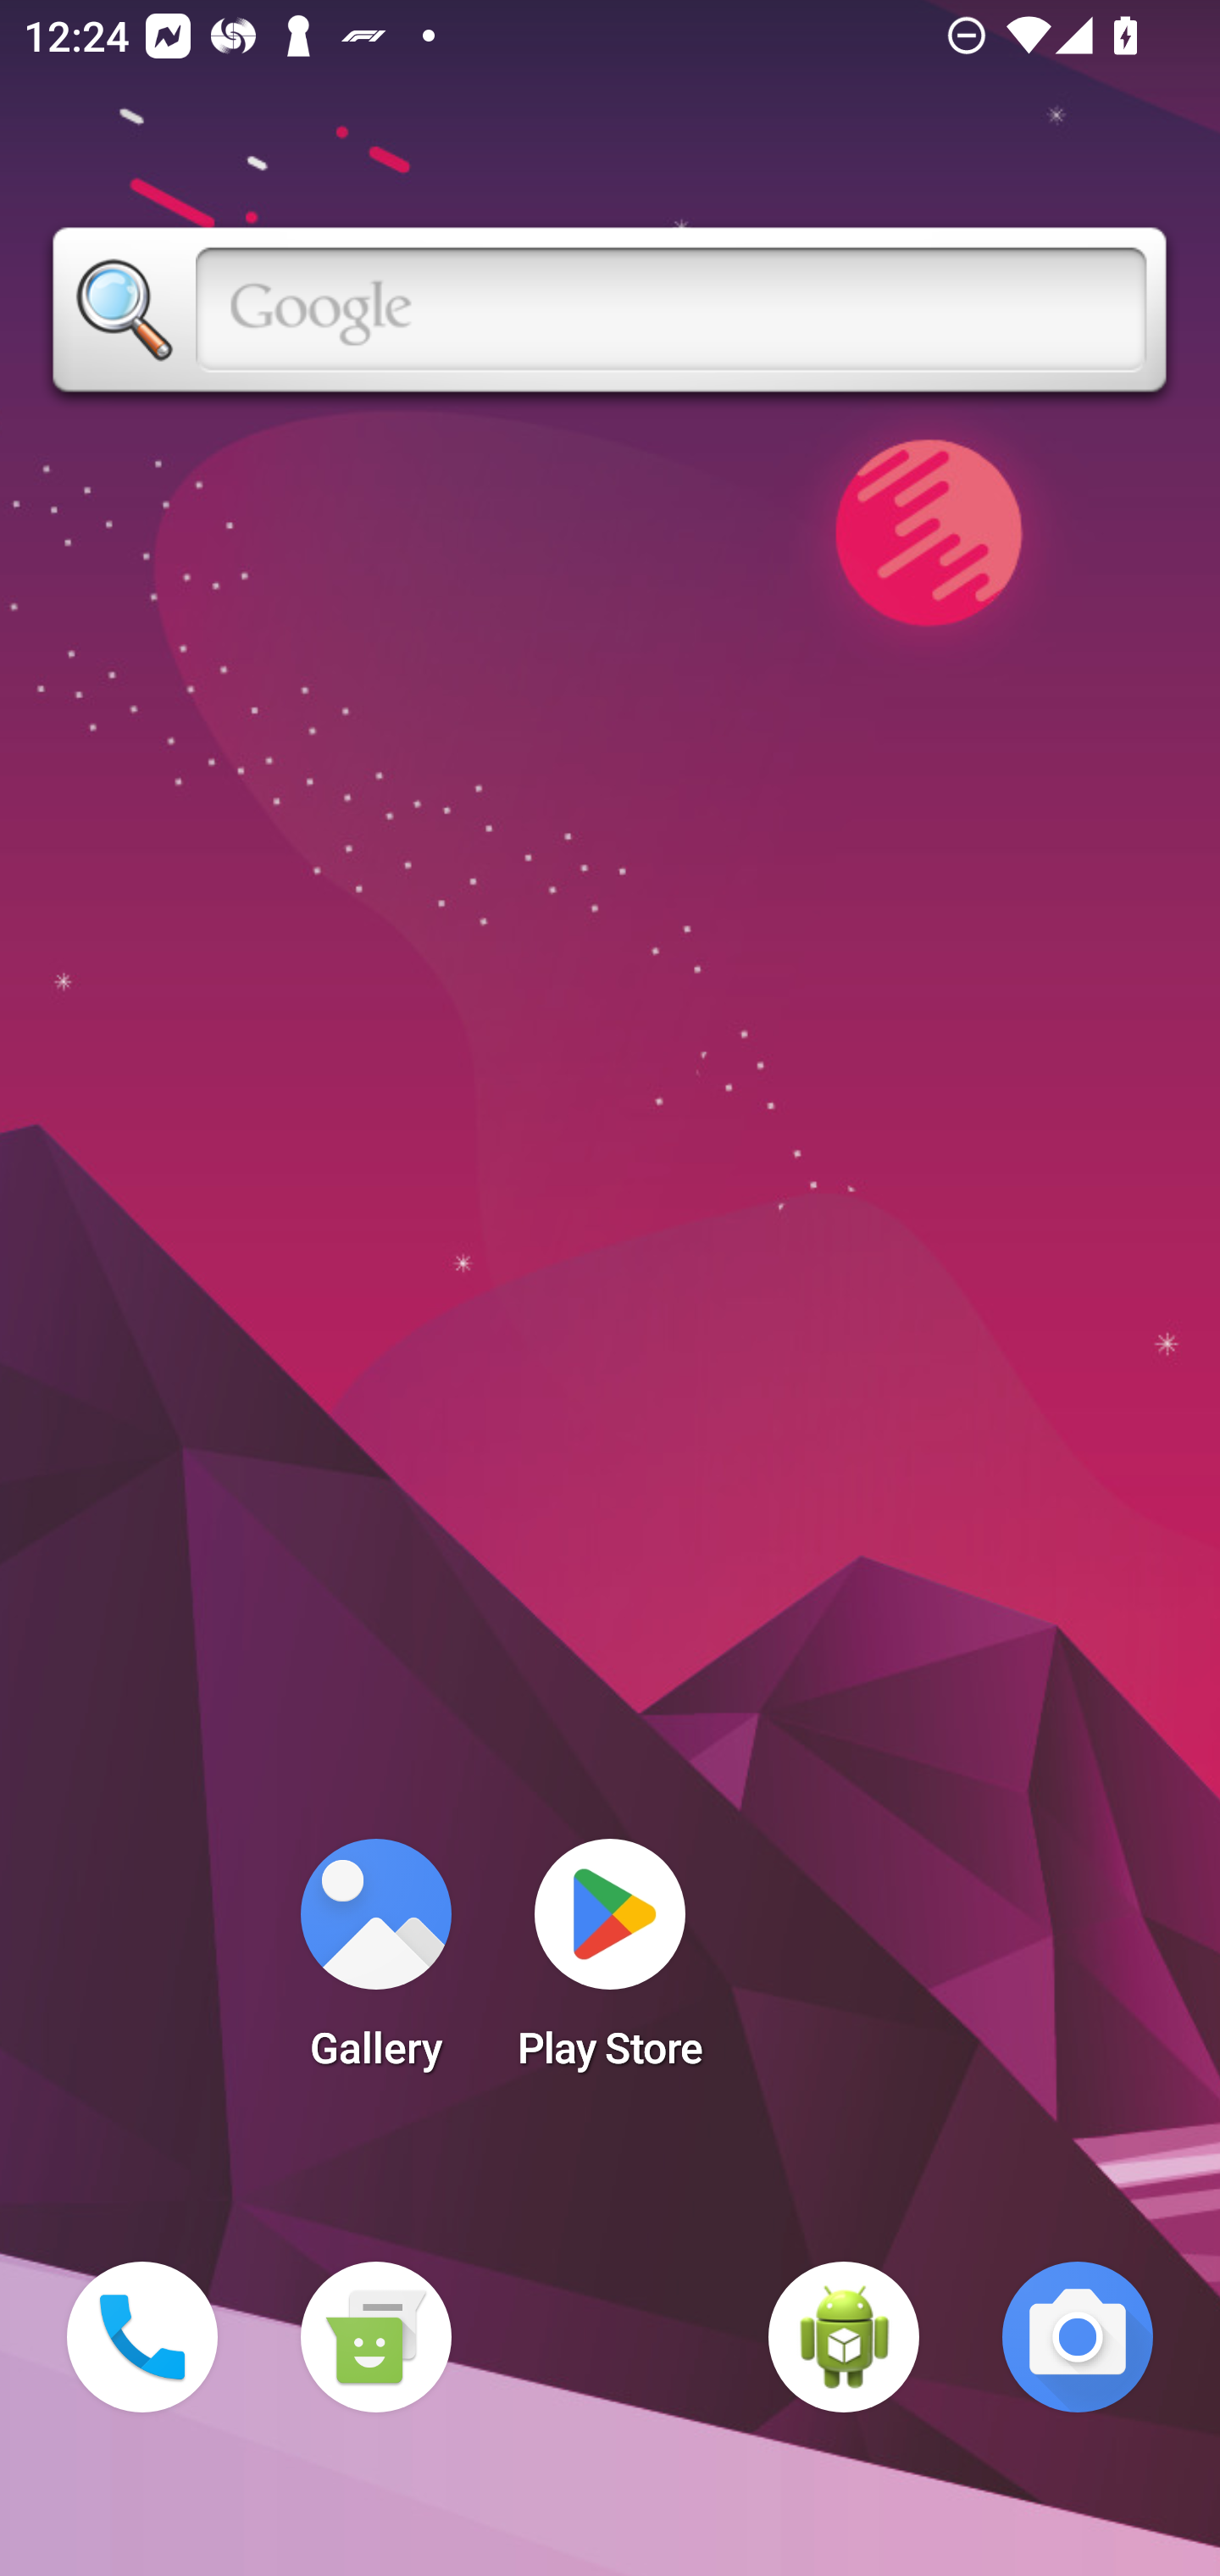 This screenshot has width=1220, height=2576. I want to click on Gallery, so click(375, 1964).